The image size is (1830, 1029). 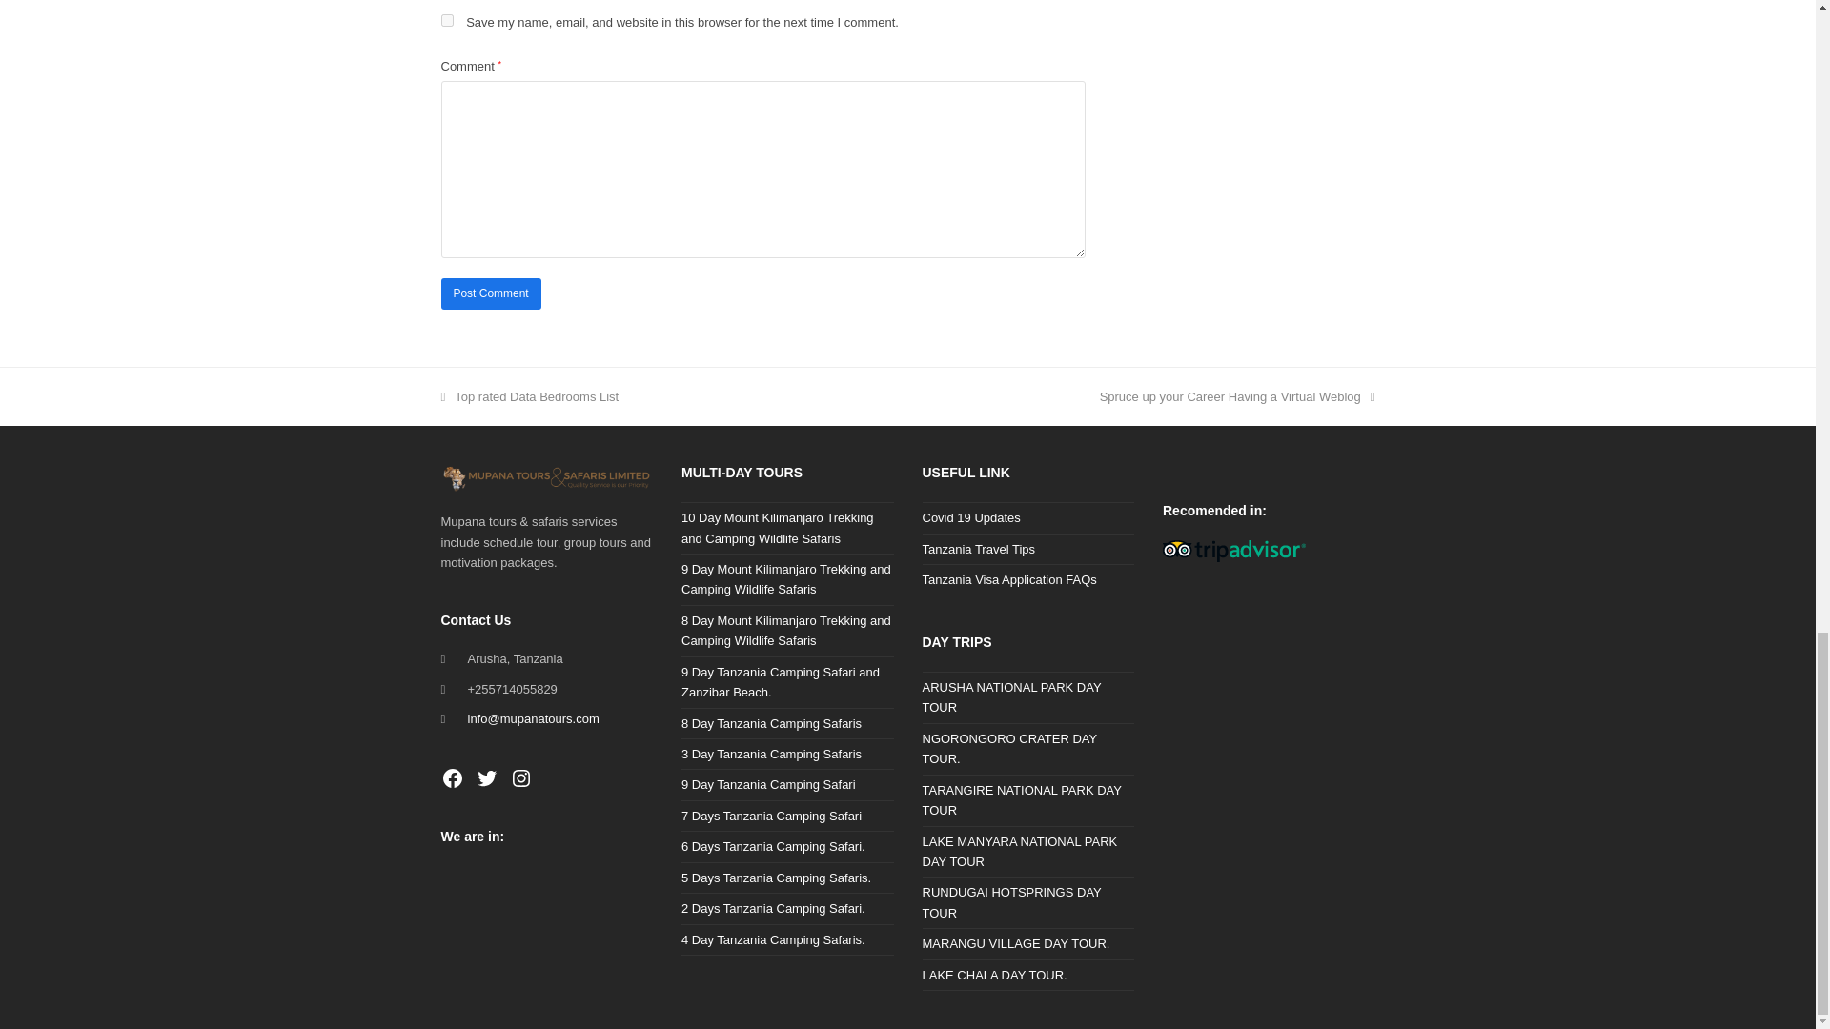 I want to click on Post Comment, so click(x=490, y=293).